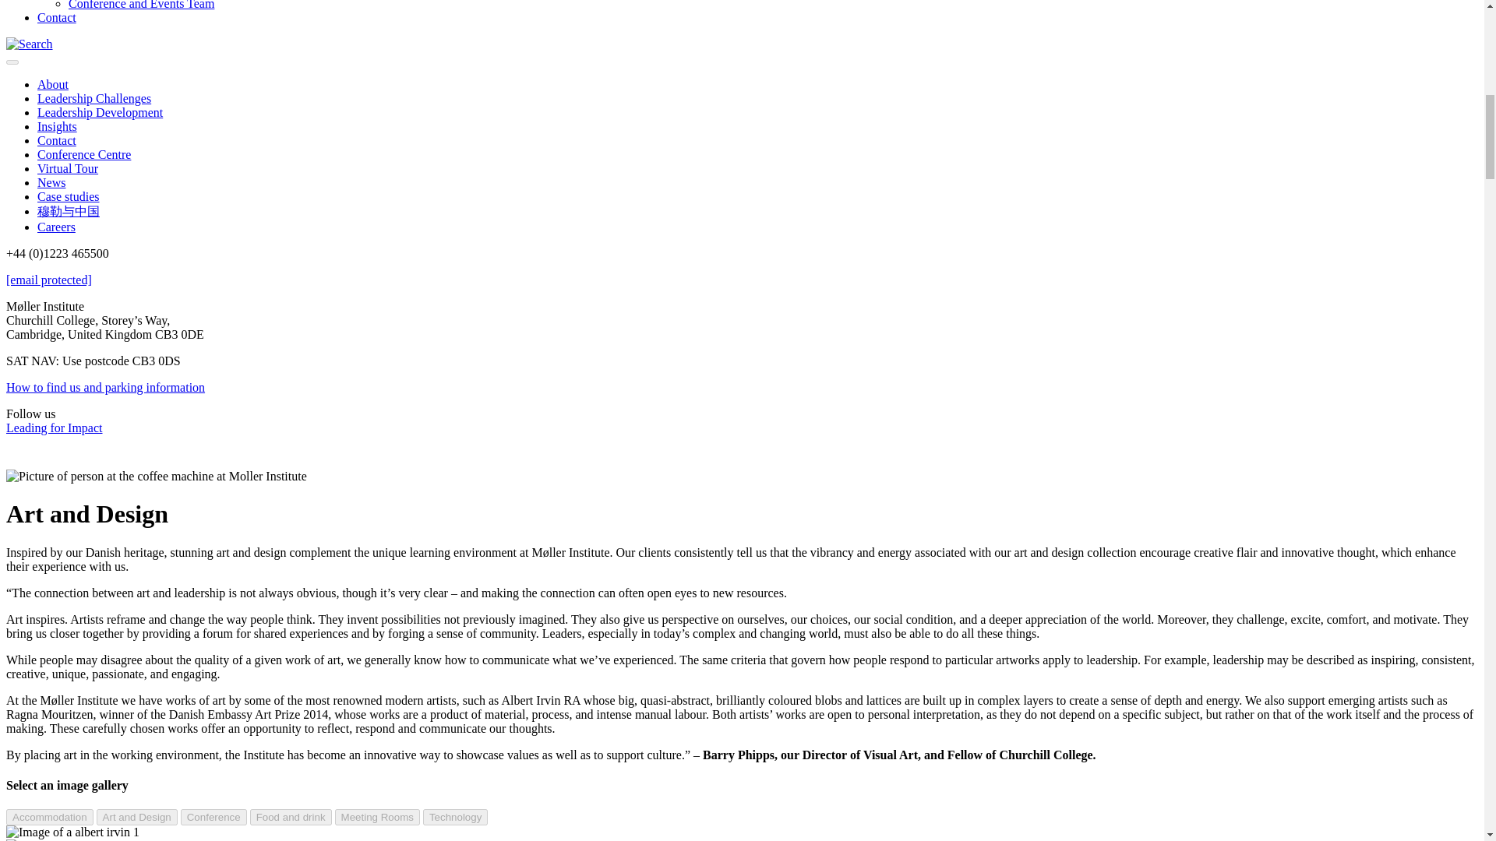 The height and width of the screenshot is (841, 1496). What do you see at coordinates (141, 5) in the screenshot?
I see `Conference and Events Team` at bounding box center [141, 5].